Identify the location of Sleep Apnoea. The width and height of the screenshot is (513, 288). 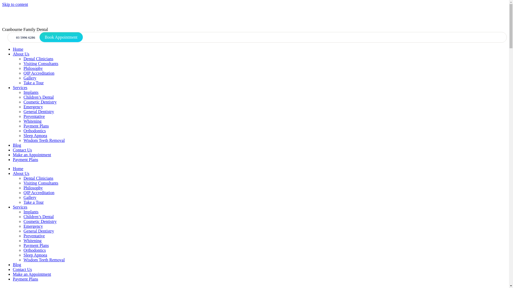
(35, 135).